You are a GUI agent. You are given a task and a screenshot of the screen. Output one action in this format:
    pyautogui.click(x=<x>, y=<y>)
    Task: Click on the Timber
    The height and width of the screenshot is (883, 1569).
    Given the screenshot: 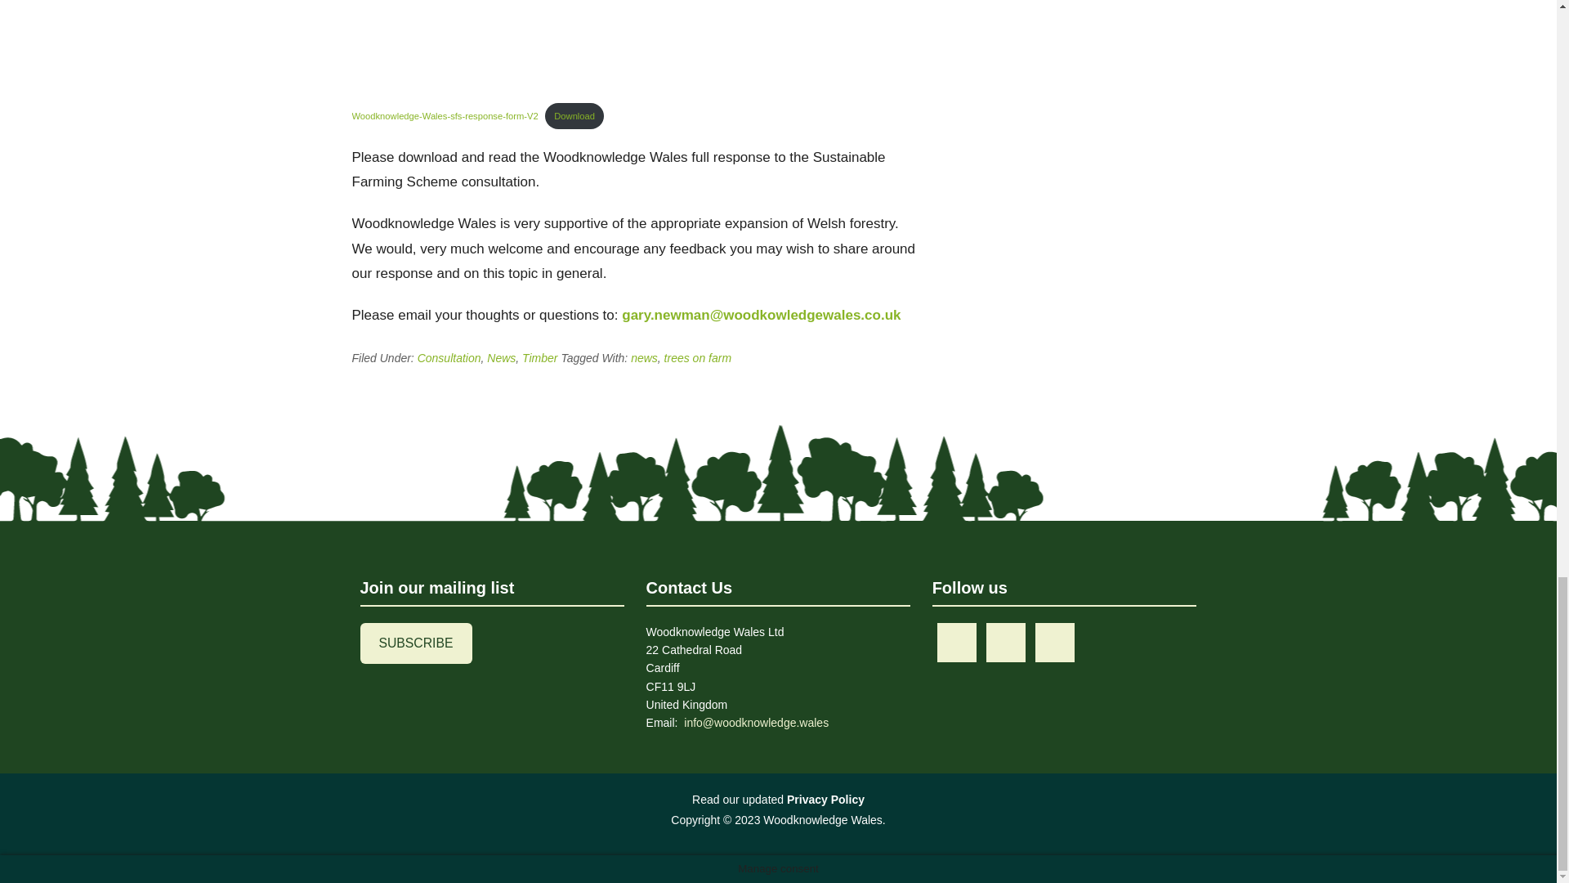 What is the action you would take?
    pyautogui.click(x=539, y=358)
    